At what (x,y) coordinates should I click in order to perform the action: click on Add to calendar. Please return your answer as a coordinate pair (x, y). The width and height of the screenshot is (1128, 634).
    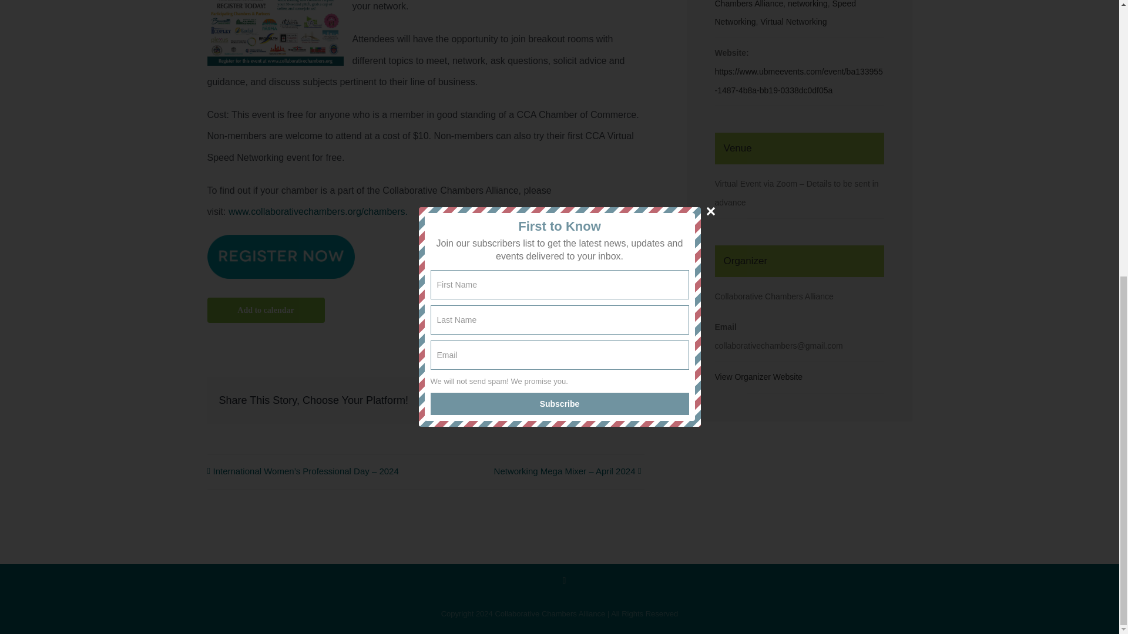
    Looking at the image, I should click on (265, 310).